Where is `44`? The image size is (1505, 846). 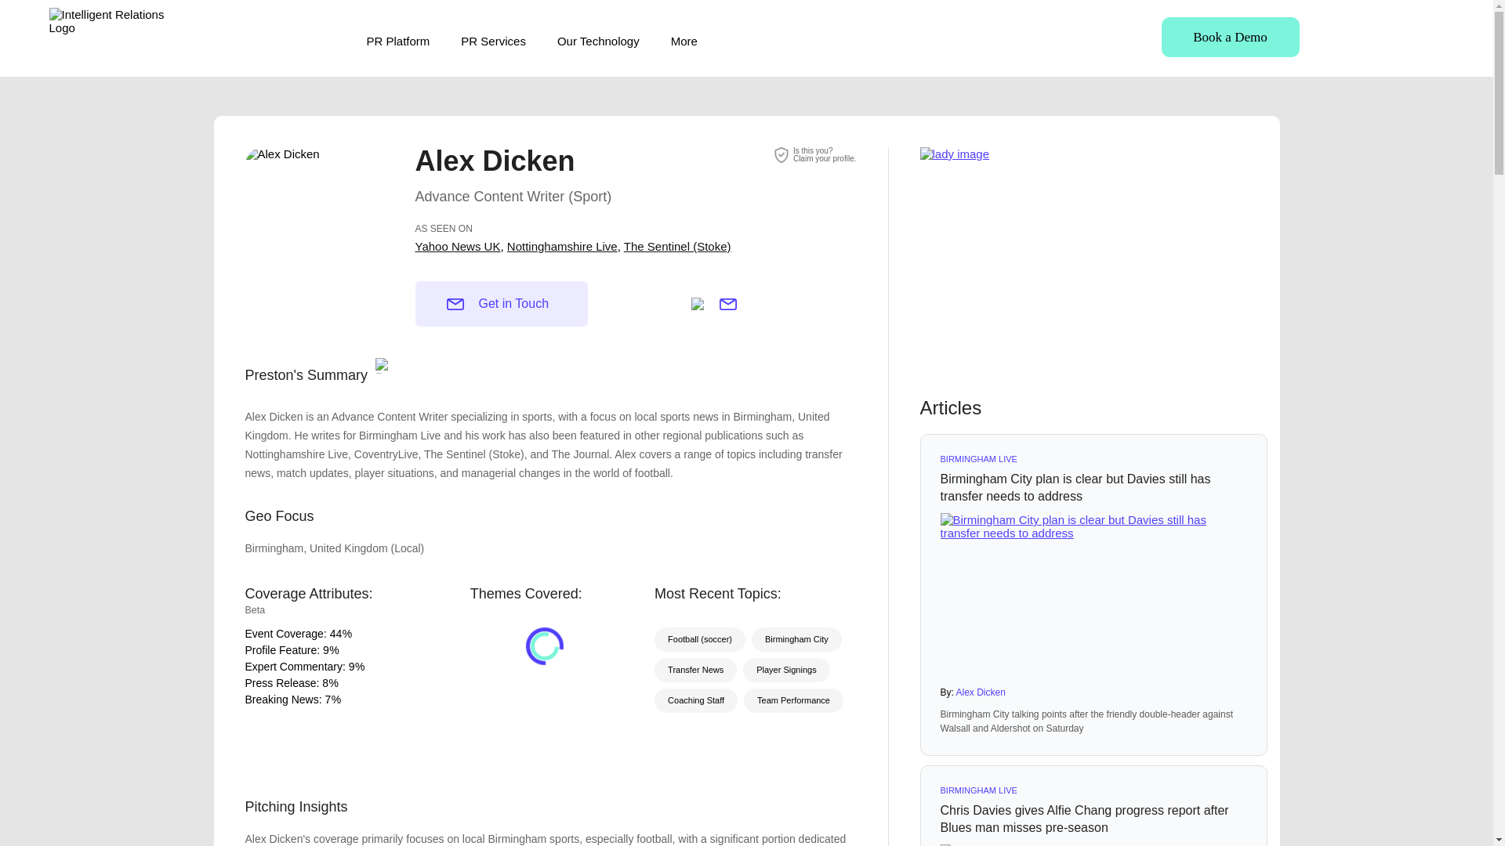
44 is located at coordinates (598, 41).